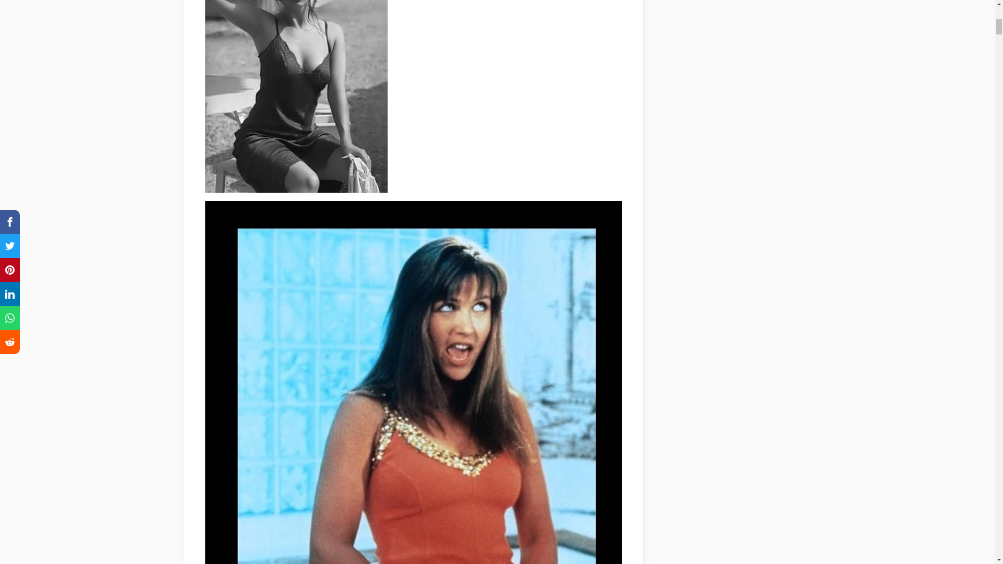  Describe the element at coordinates (969, 496) in the screenshot. I see `Scroll back to top` at that location.